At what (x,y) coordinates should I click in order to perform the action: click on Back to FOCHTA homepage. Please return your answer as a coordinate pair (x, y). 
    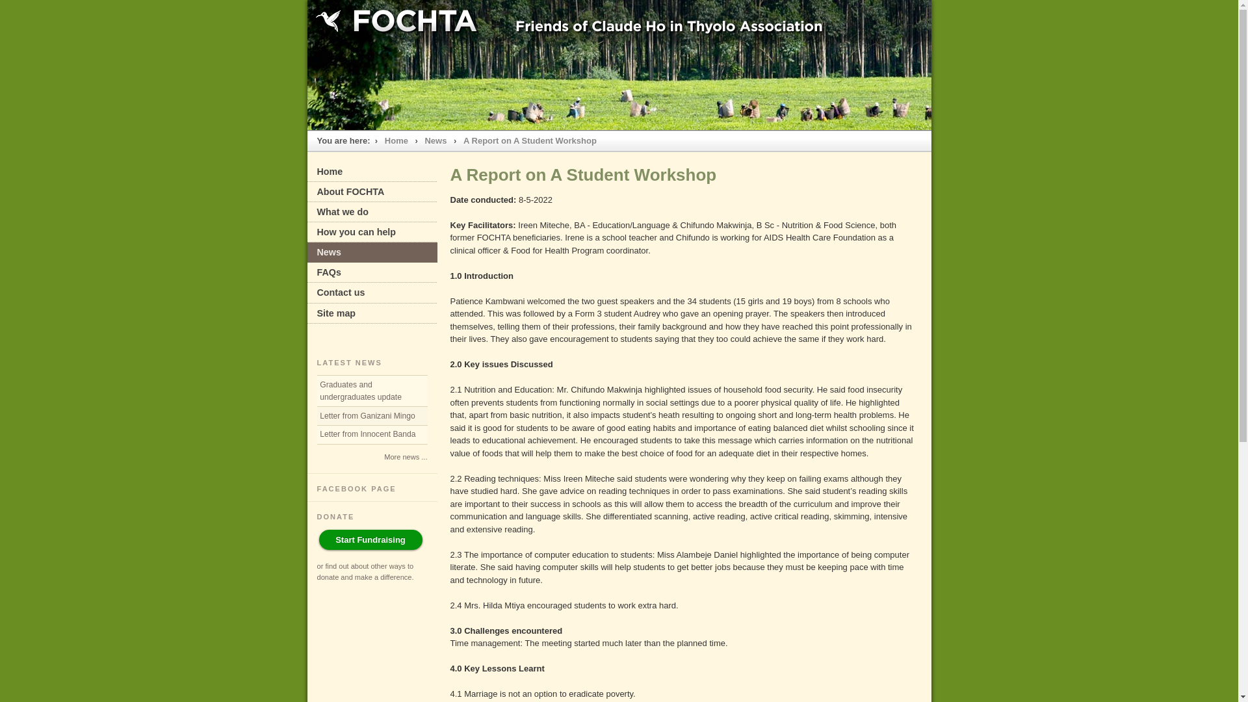
    Looking at the image, I should click on (619, 24).